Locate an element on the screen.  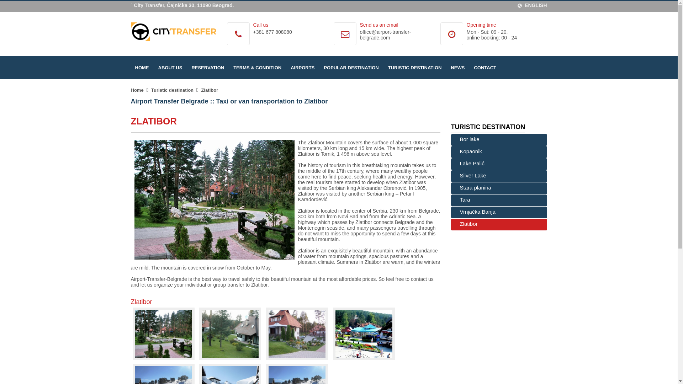
HOME is located at coordinates (142, 68).